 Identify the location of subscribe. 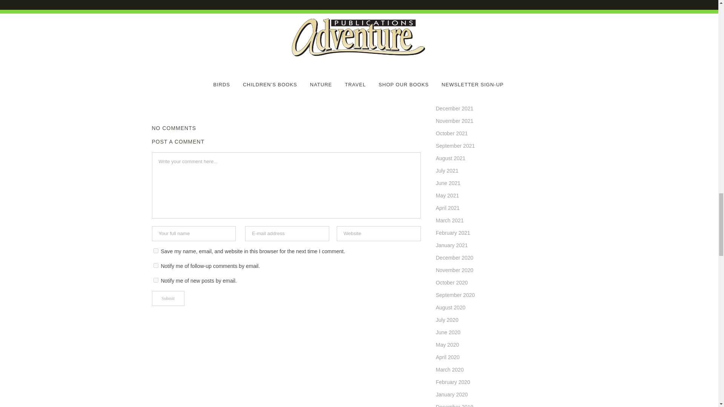
(155, 265).